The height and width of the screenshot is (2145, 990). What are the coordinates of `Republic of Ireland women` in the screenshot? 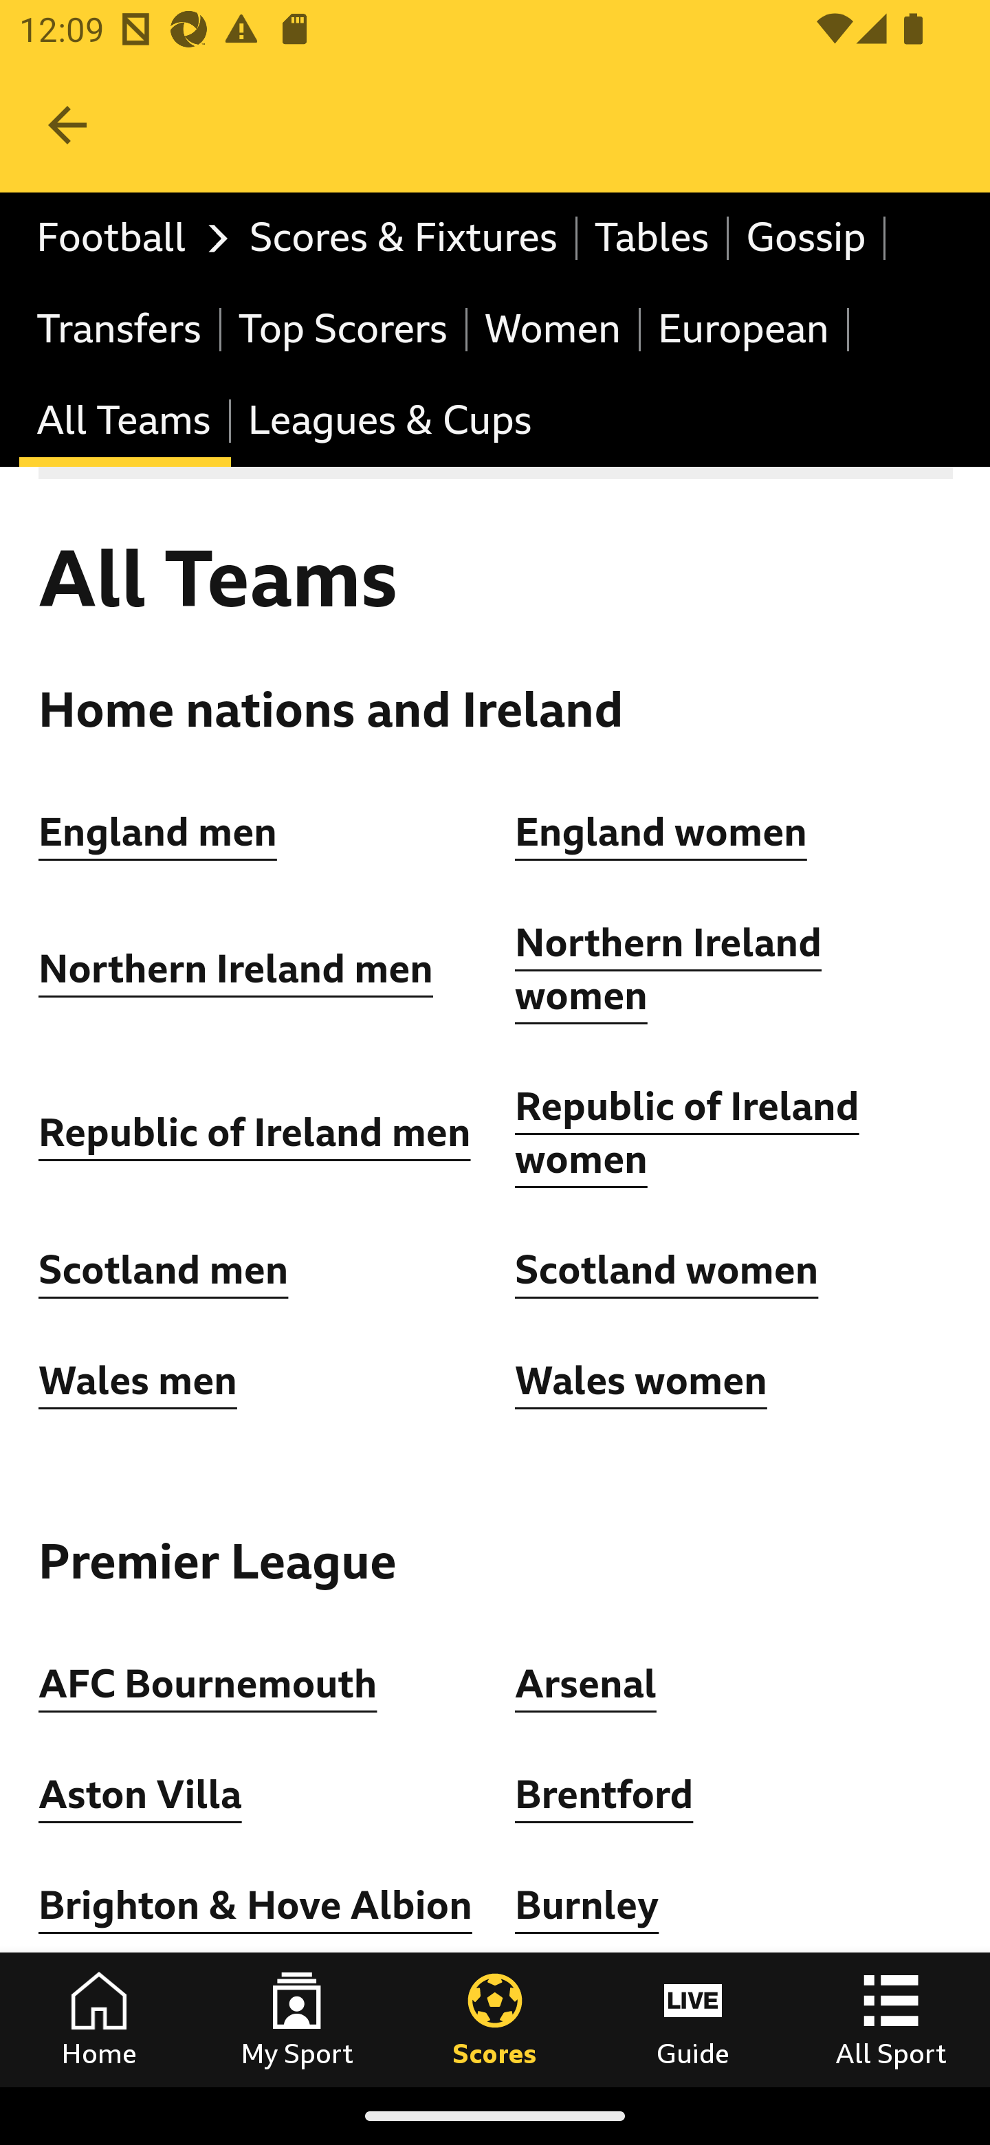 It's located at (687, 1133).